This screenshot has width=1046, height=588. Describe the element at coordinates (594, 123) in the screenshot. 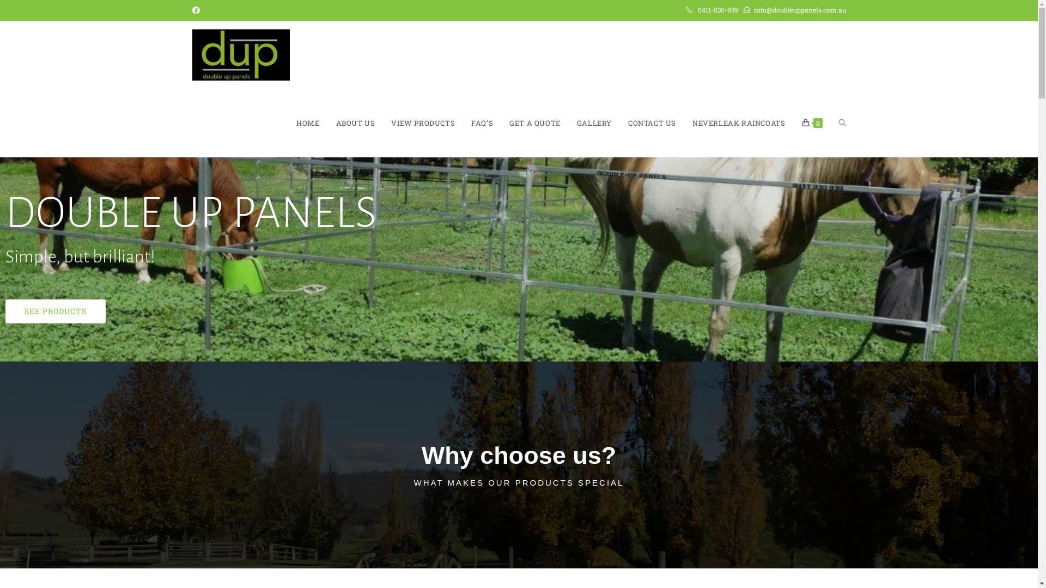

I see `GALLERY` at that location.